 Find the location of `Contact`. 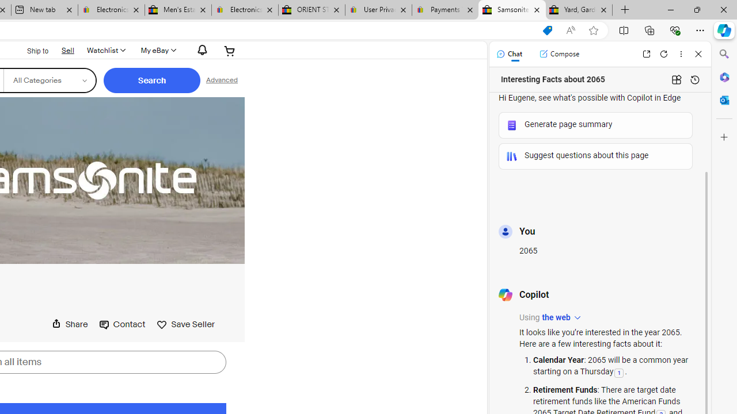

Contact is located at coordinates (122, 324).